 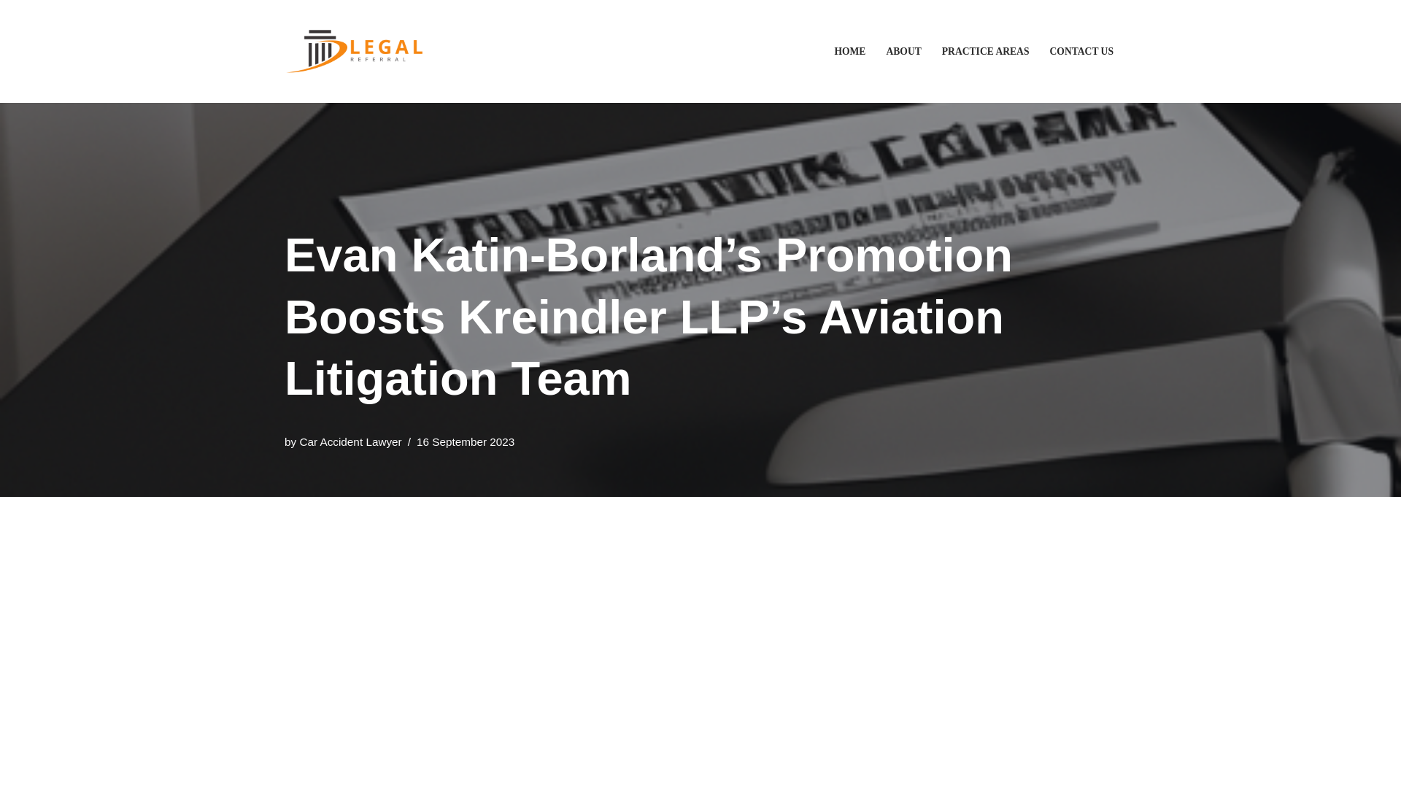 What do you see at coordinates (849, 51) in the screenshot?
I see `HOME` at bounding box center [849, 51].